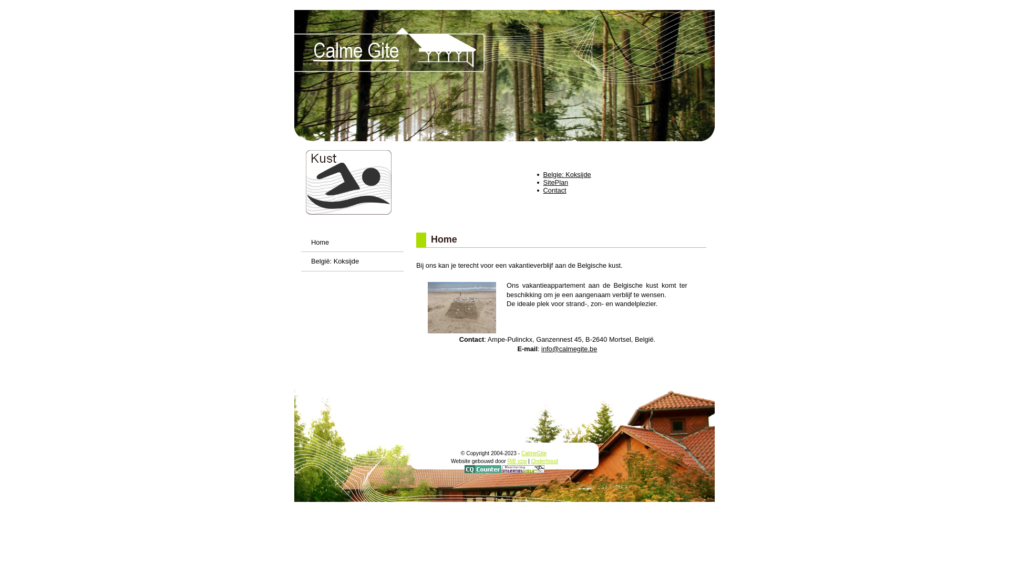 The width and height of the screenshot is (1009, 567). Describe the element at coordinates (556, 183) in the screenshot. I see `SitePlan` at that location.